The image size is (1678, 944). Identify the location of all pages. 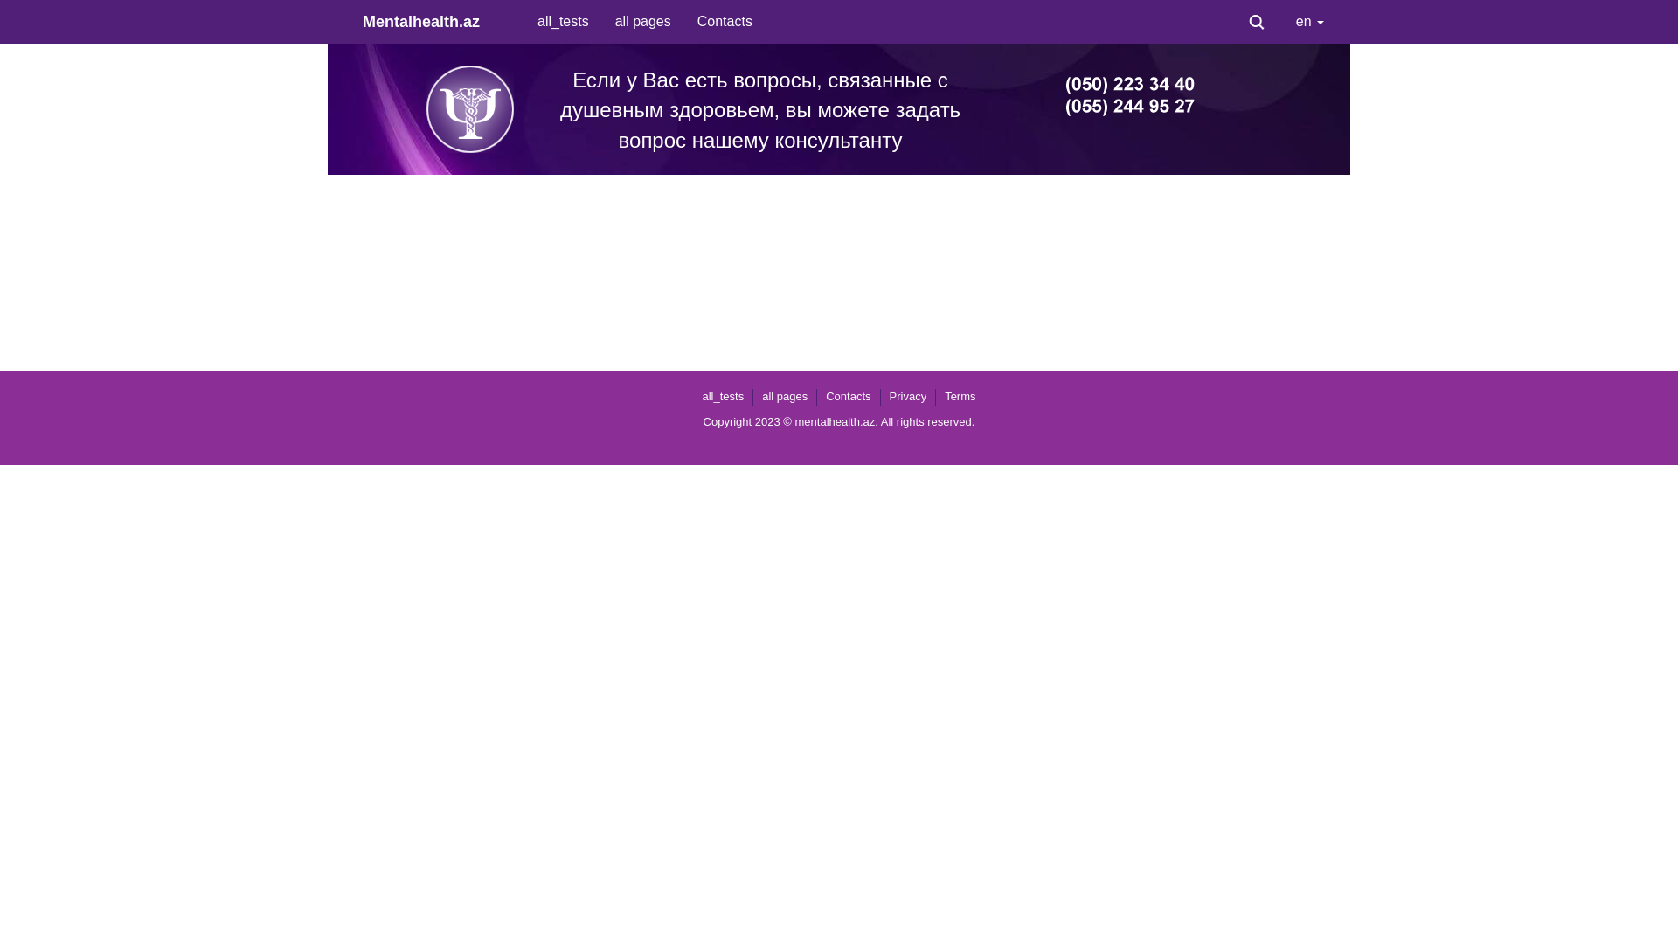
(785, 397).